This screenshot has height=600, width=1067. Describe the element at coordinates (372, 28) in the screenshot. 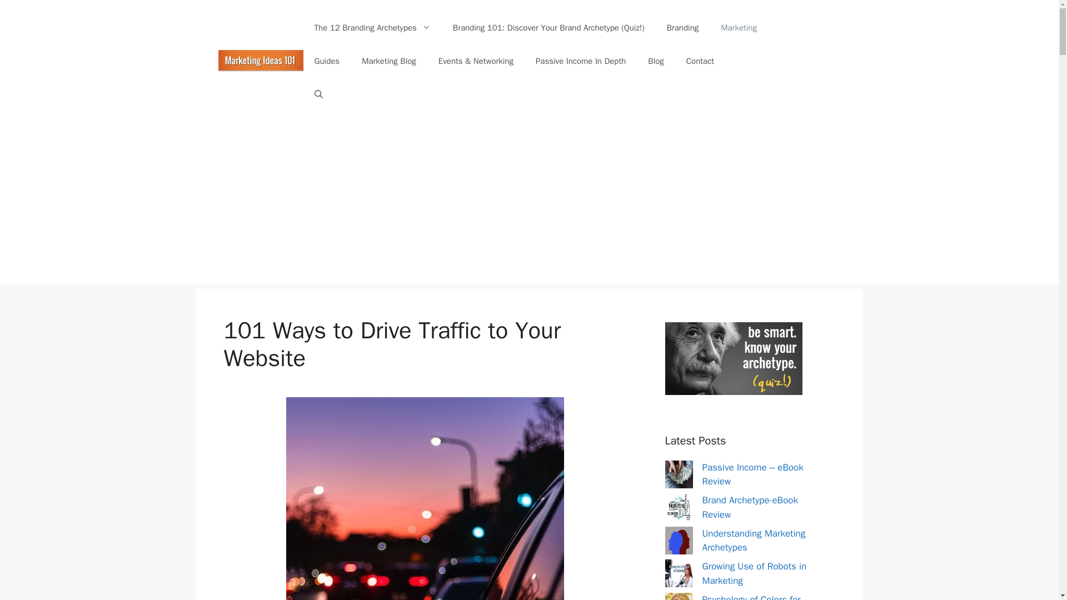

I see `The 12 Branding Archetypes` at that location.